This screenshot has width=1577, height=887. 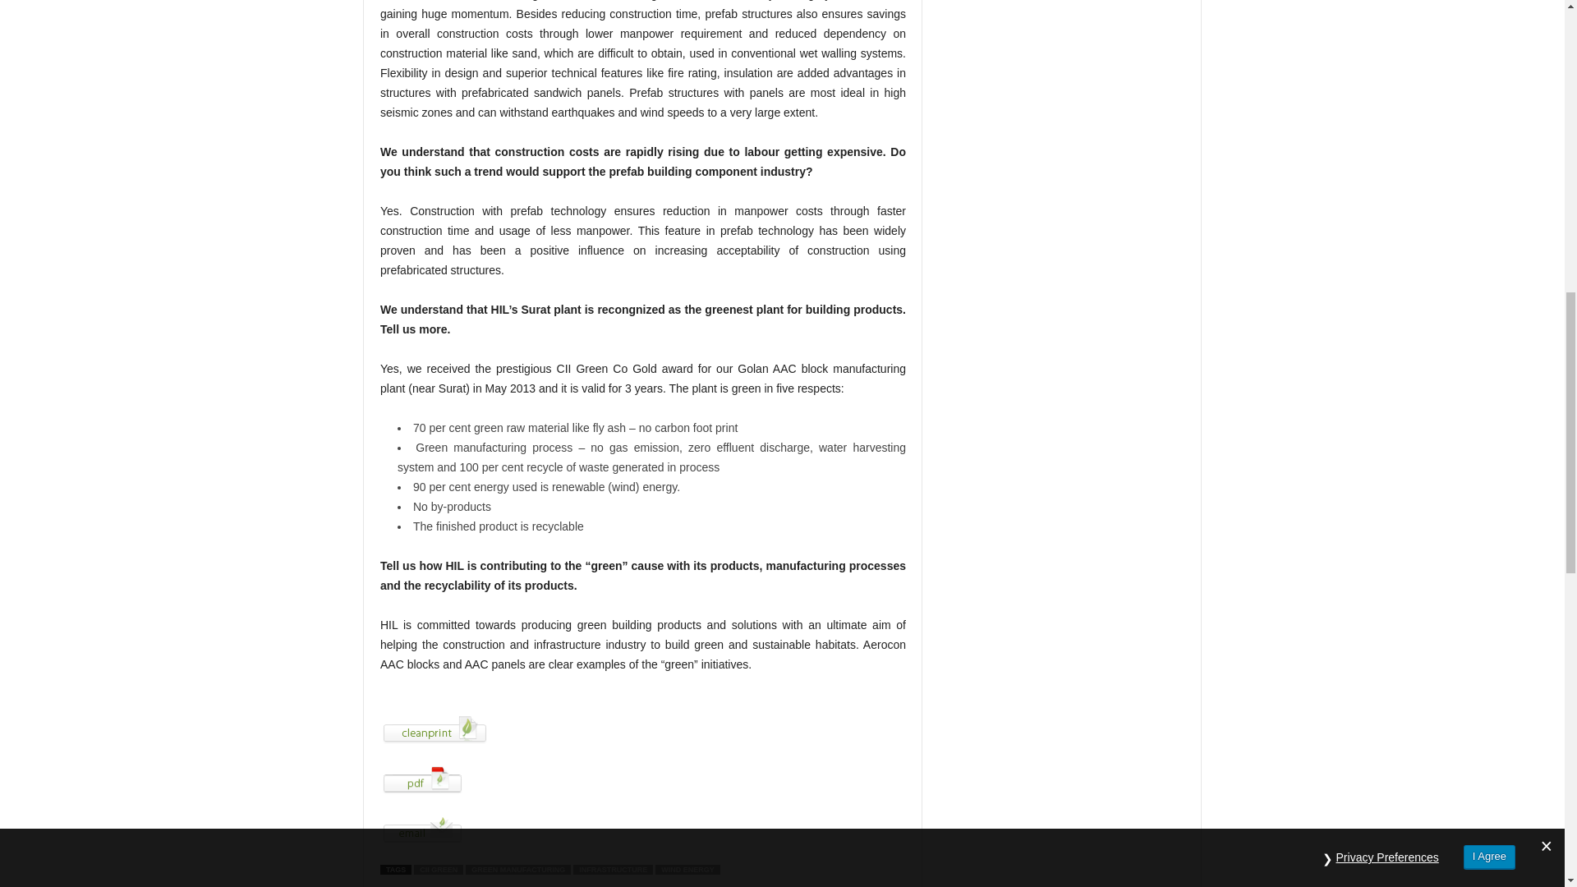 I want to click on GREEN MANUFACTURING, so click(x=517, y=869).